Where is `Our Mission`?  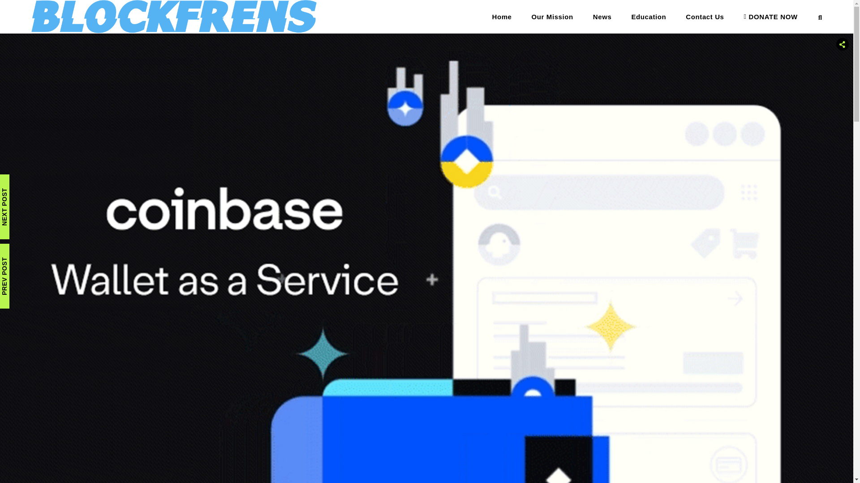 Our Mission is located at coordinates (552, 17).